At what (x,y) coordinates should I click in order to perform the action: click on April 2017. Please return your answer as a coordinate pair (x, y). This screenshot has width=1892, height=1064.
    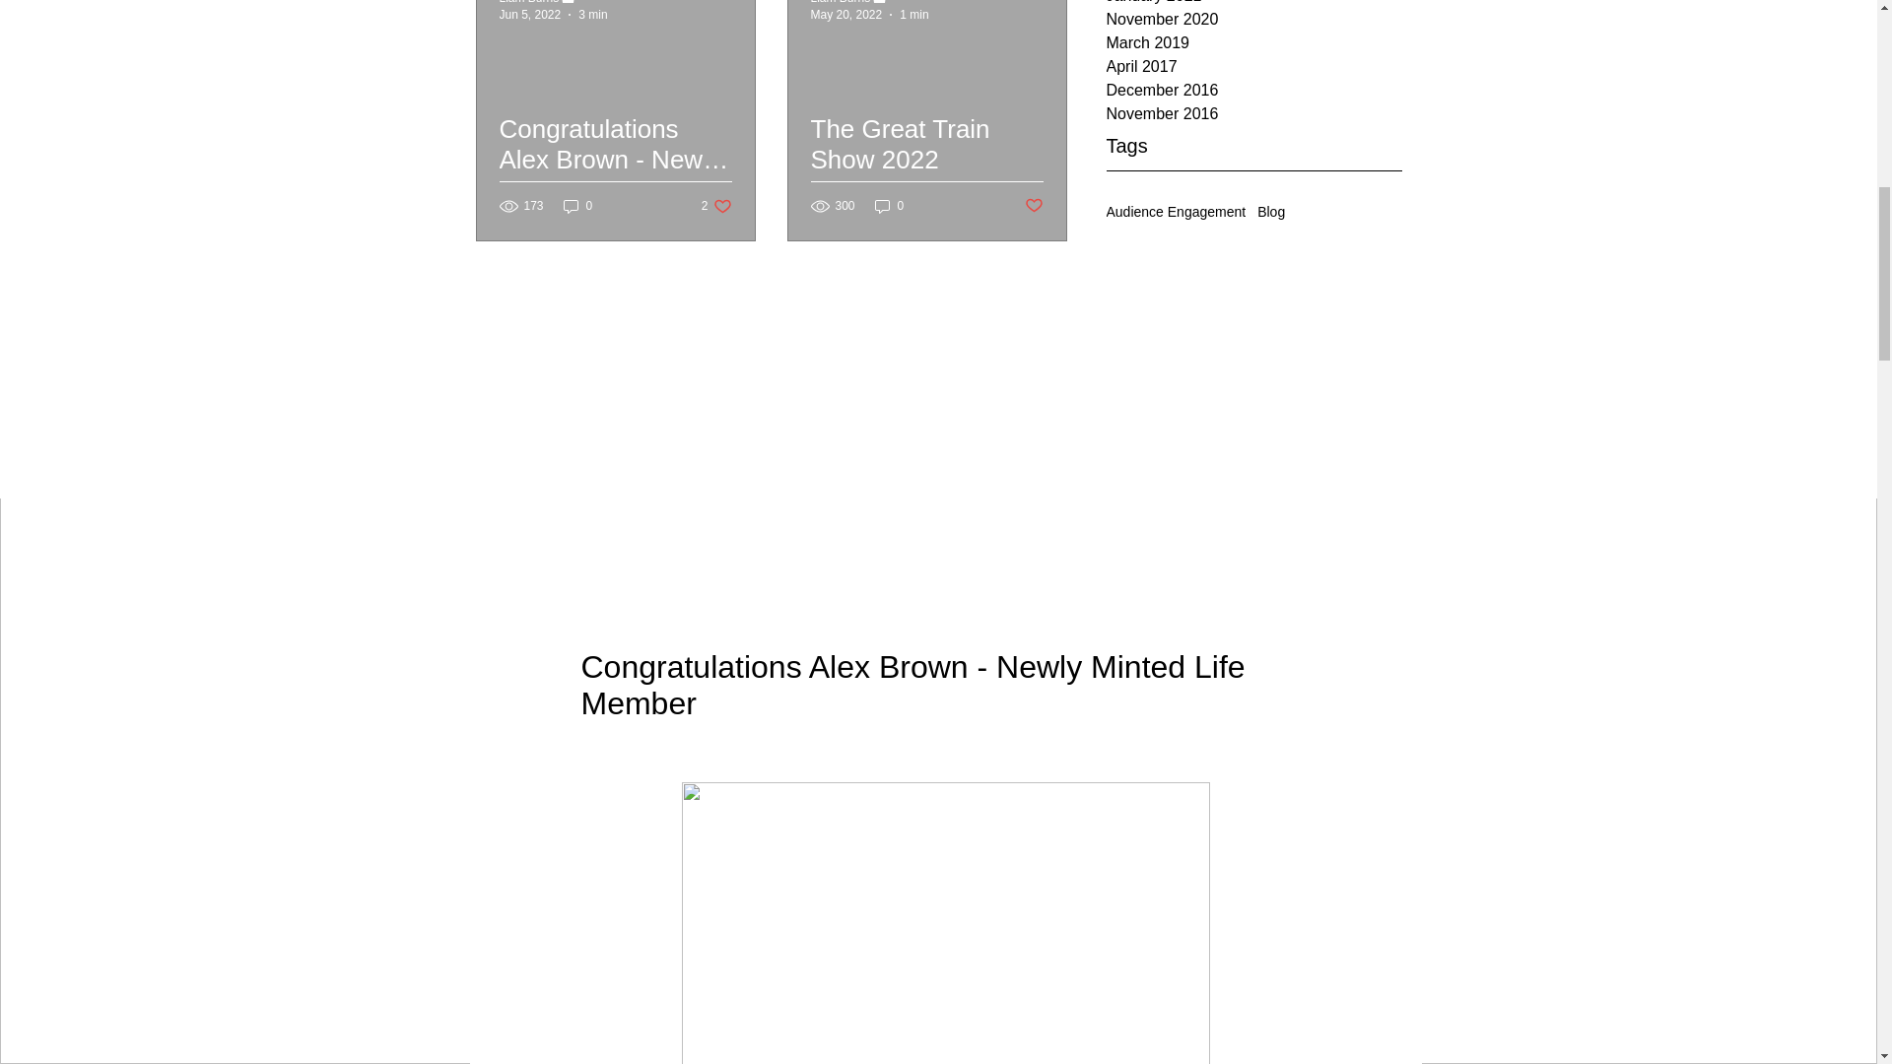
    Looking at the image, I should click on (1253, 67).